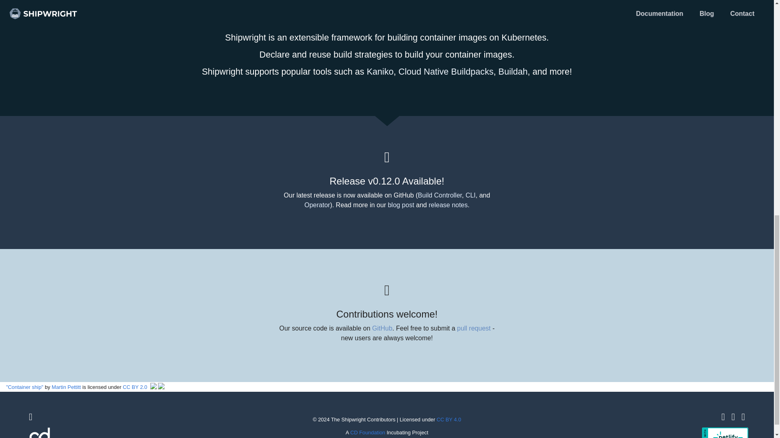 The image size is (780, 438). Describe the element at coordinates (135, 387) in the screenshot. I see `CC BY 2.0` at that location.